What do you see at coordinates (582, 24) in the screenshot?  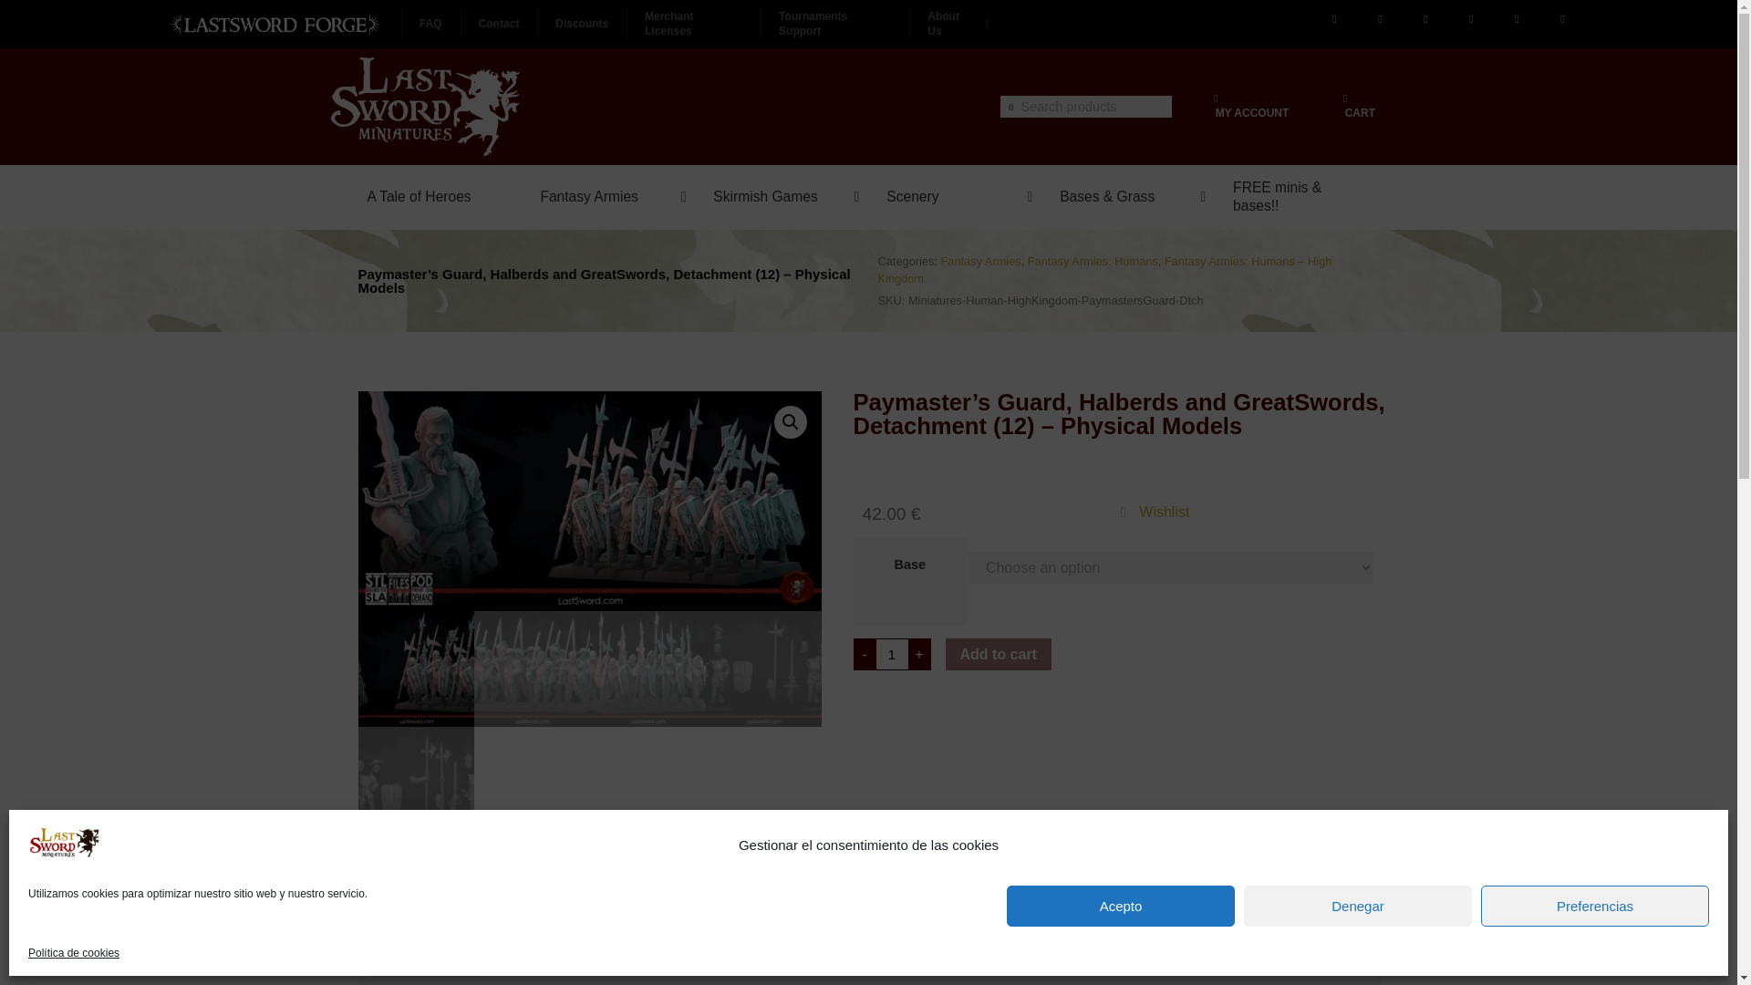 I see `Discounts` at bounding box center [582, 24].